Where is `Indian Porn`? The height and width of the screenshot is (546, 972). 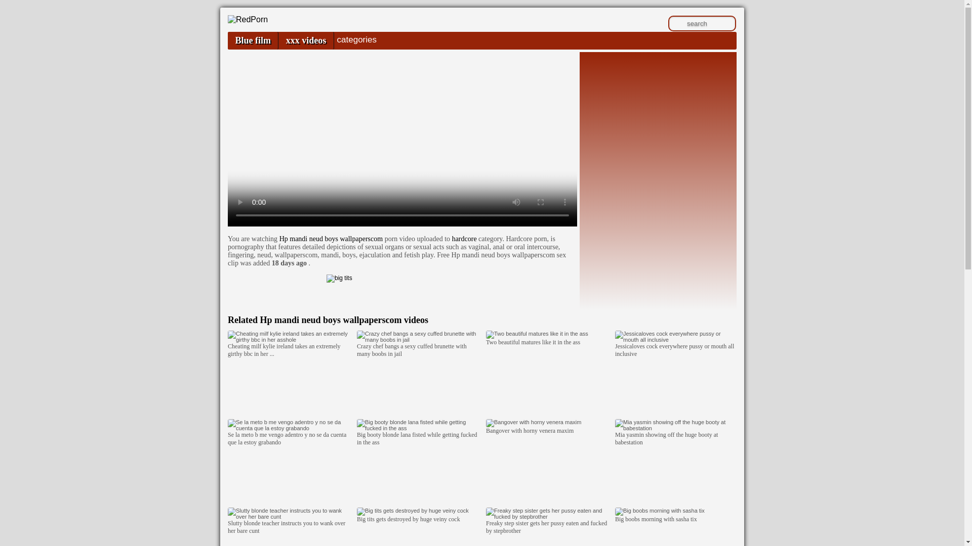
Indian Porn is located at coordinates (272, 26).